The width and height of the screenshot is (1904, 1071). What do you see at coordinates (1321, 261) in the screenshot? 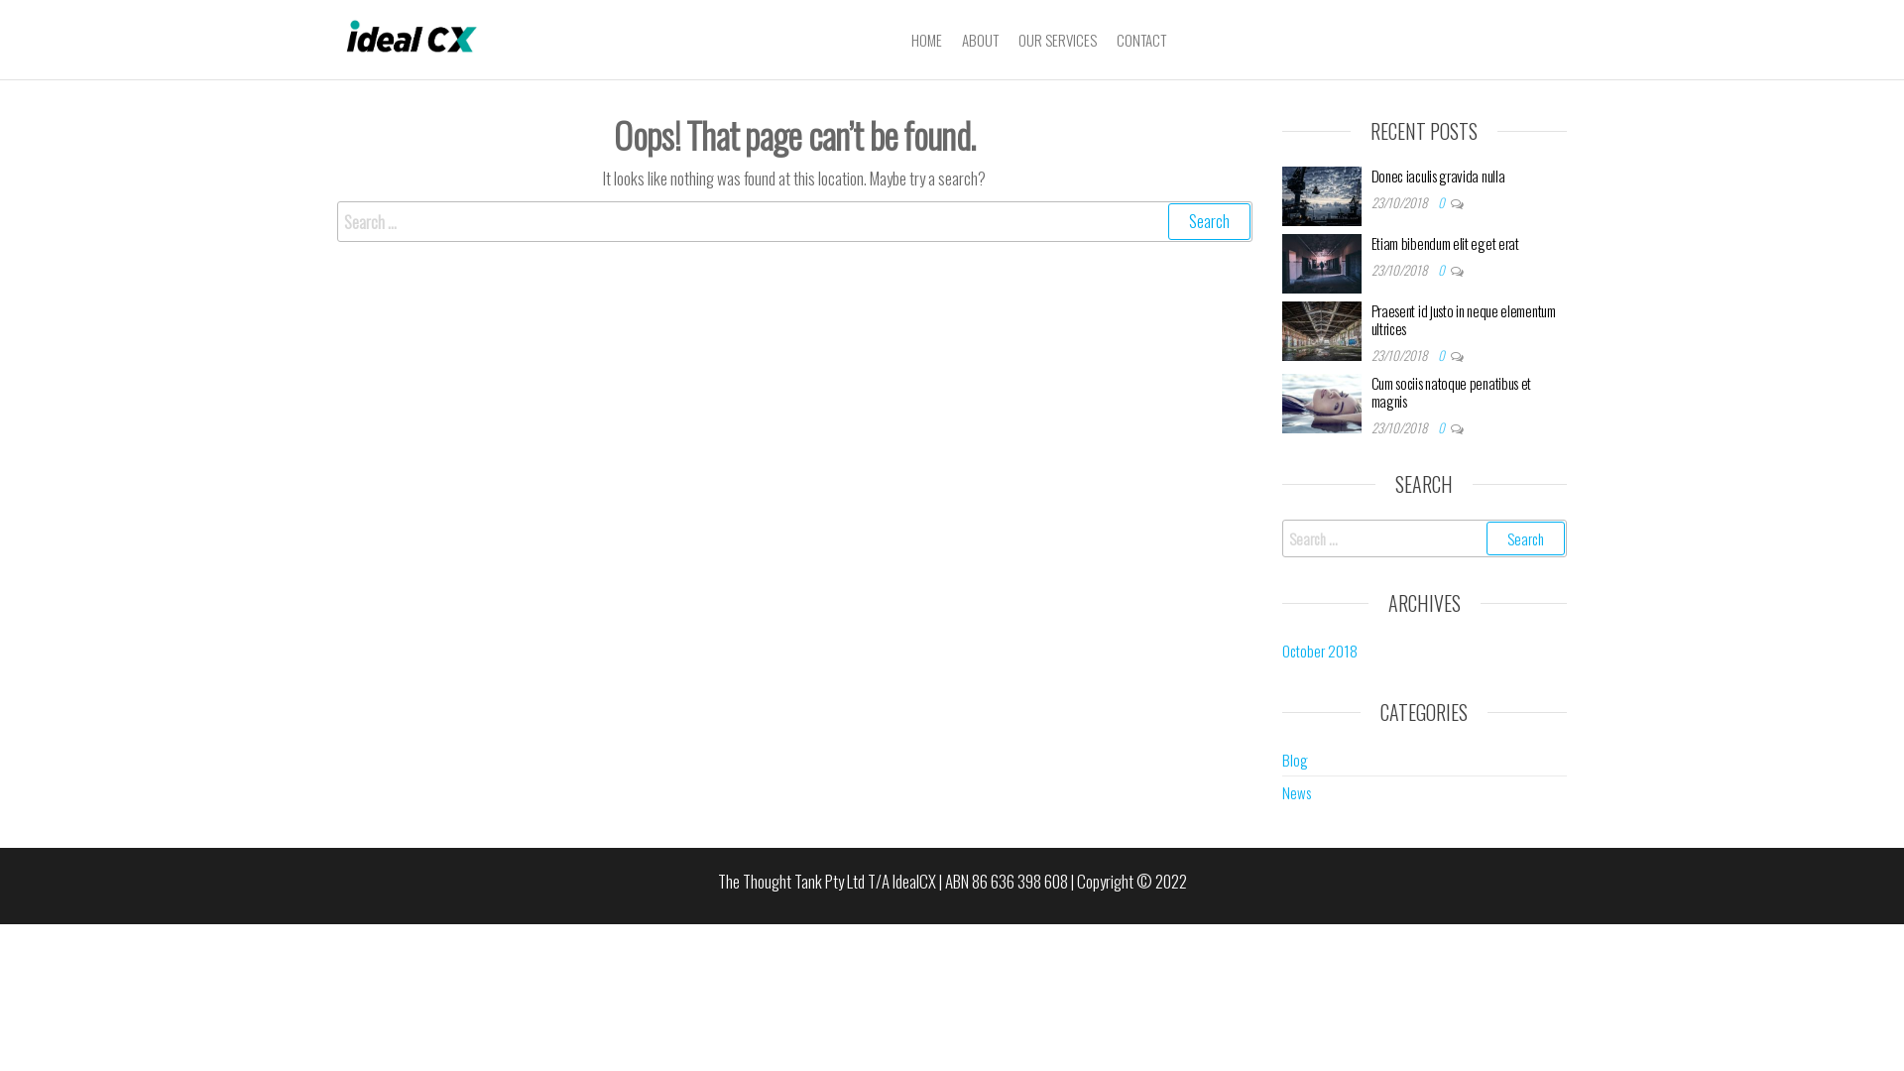
I see `Etiam bibendum elit eget erat` at bounding box center [1321, 261].